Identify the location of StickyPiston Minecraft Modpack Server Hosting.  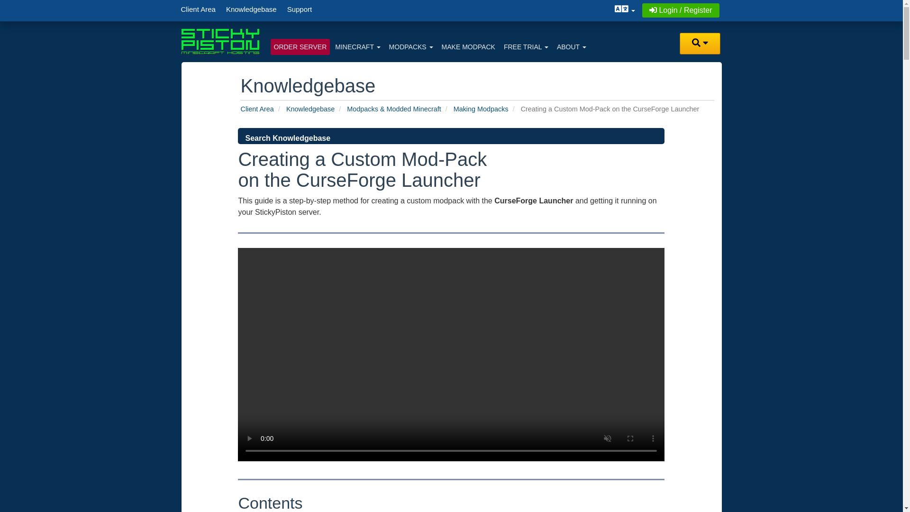
(220, 41).